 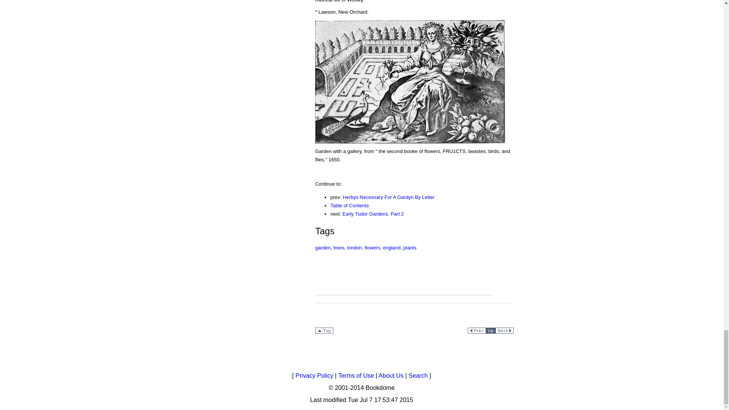 What do you see at coordinates (354, 248) in the screenshot?
I see `london` at bounding box center [354, 248].